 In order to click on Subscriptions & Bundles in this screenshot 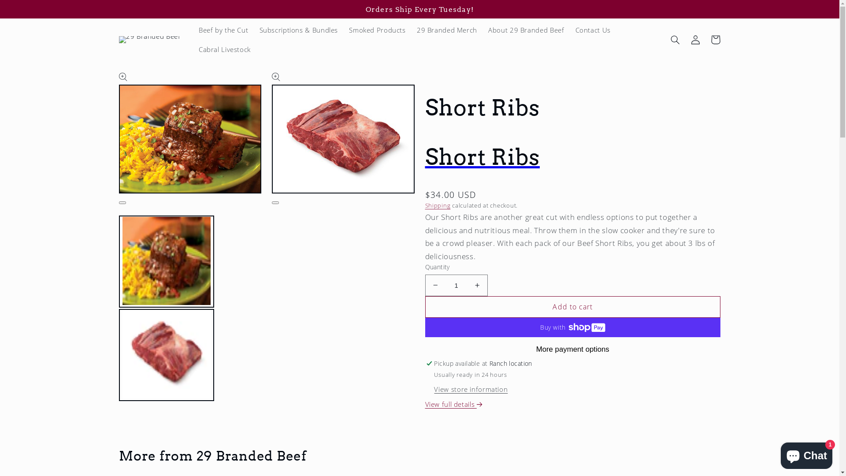, I will do `click(299, 30)`.